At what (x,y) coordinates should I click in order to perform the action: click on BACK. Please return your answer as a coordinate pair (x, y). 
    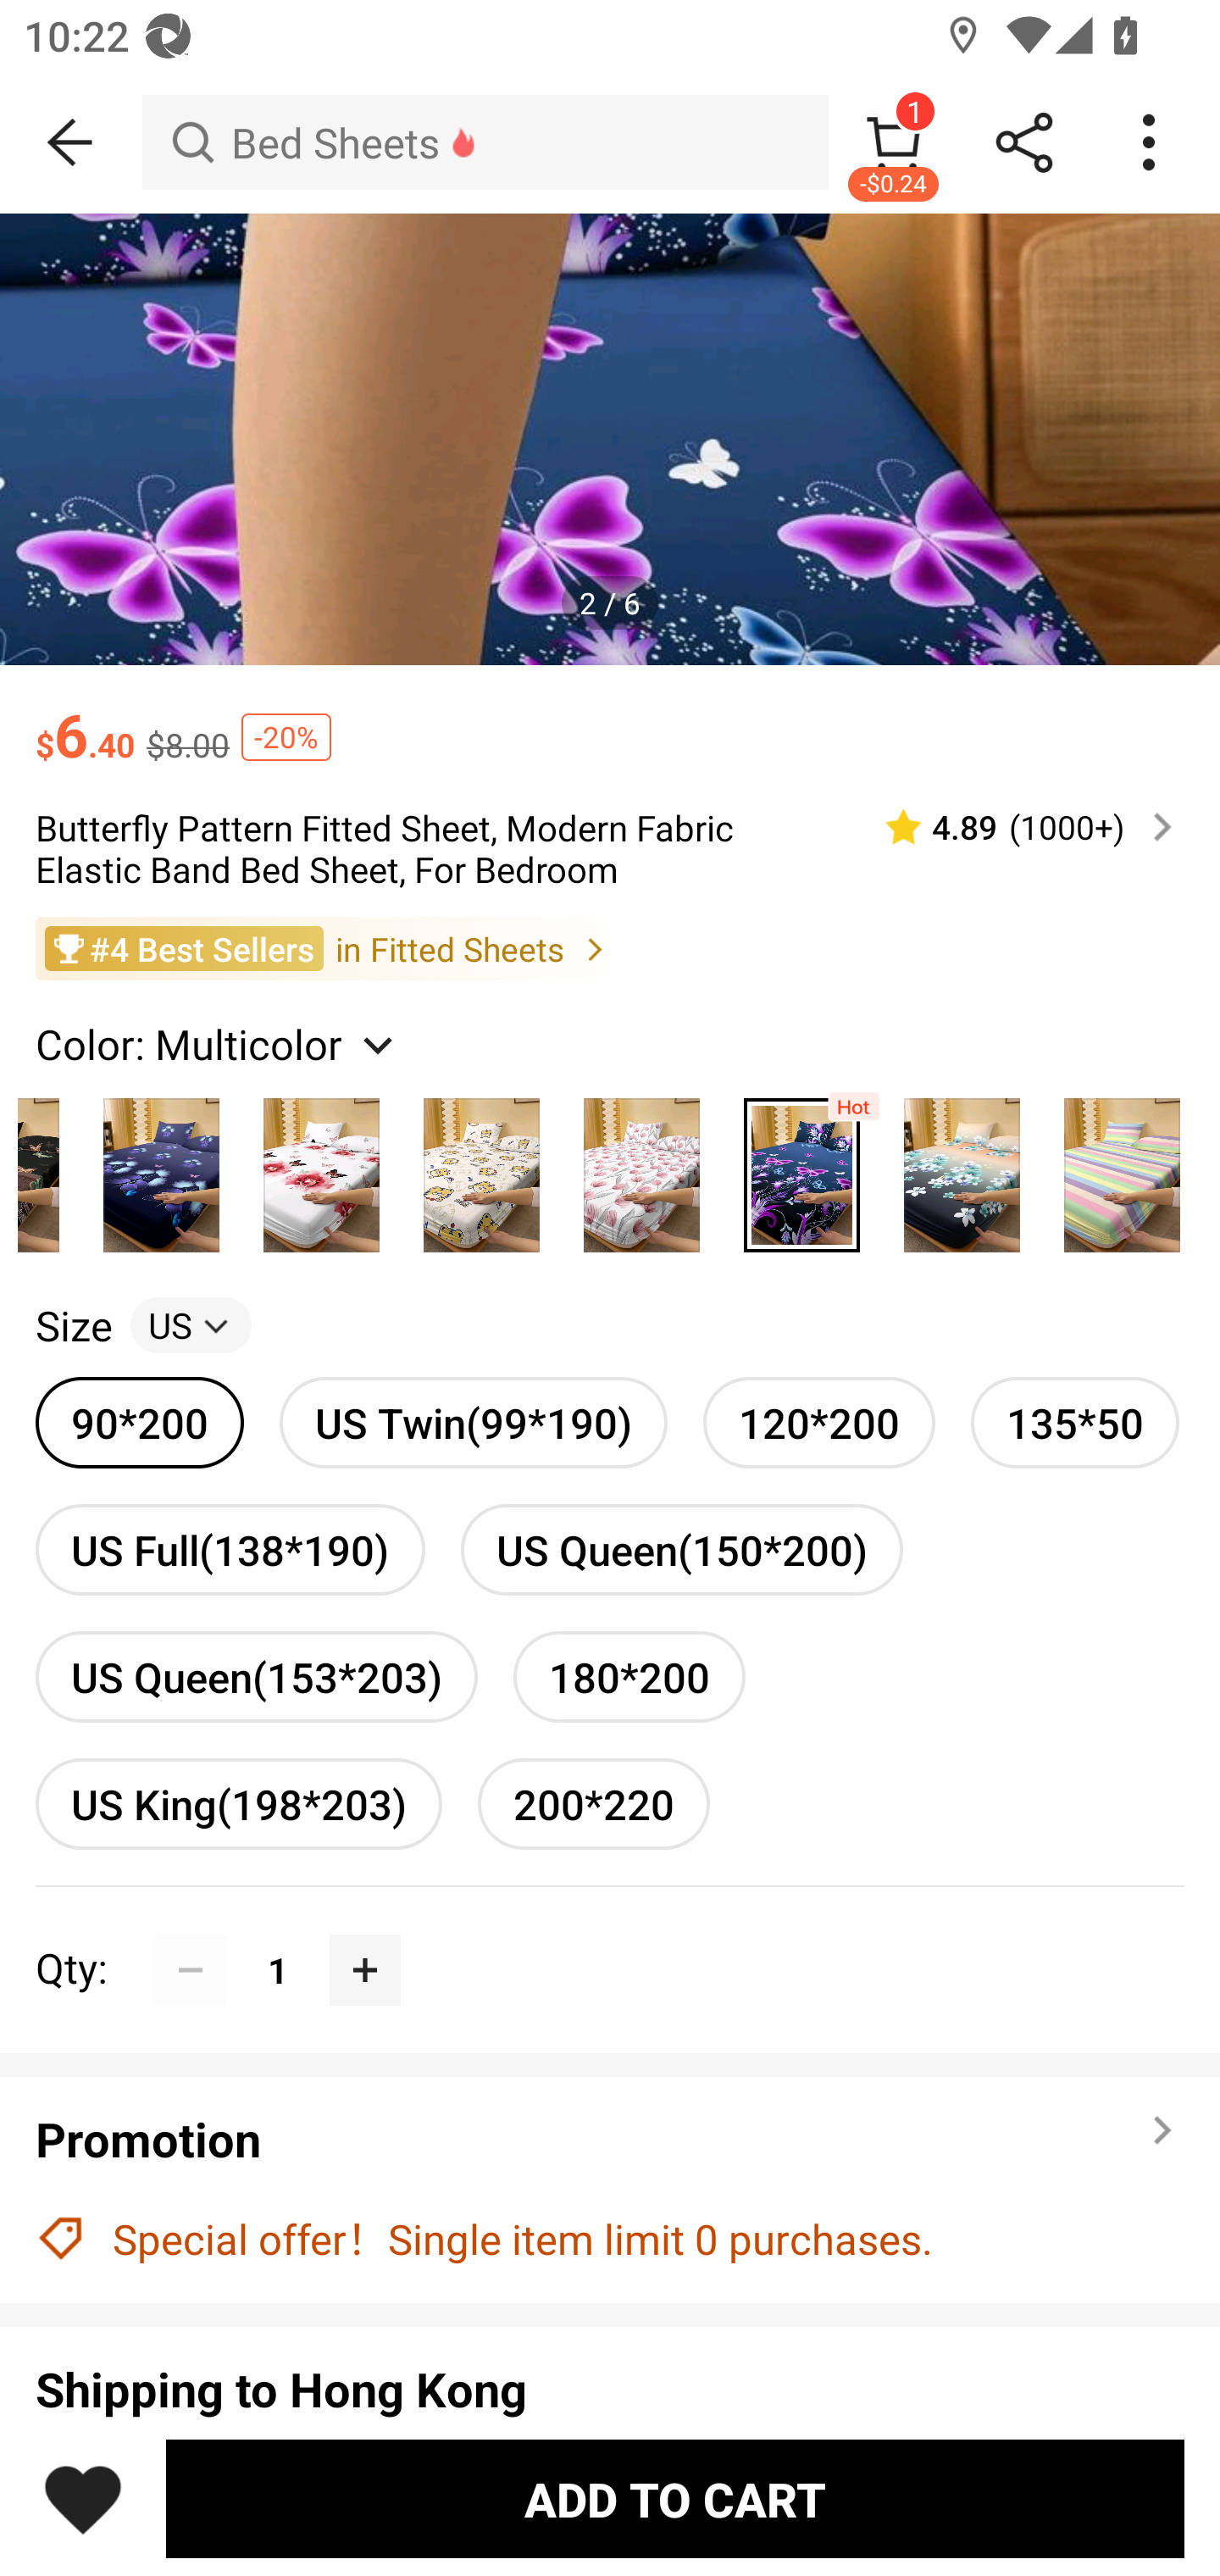
    Looking at the image, I should click on (71, 142).